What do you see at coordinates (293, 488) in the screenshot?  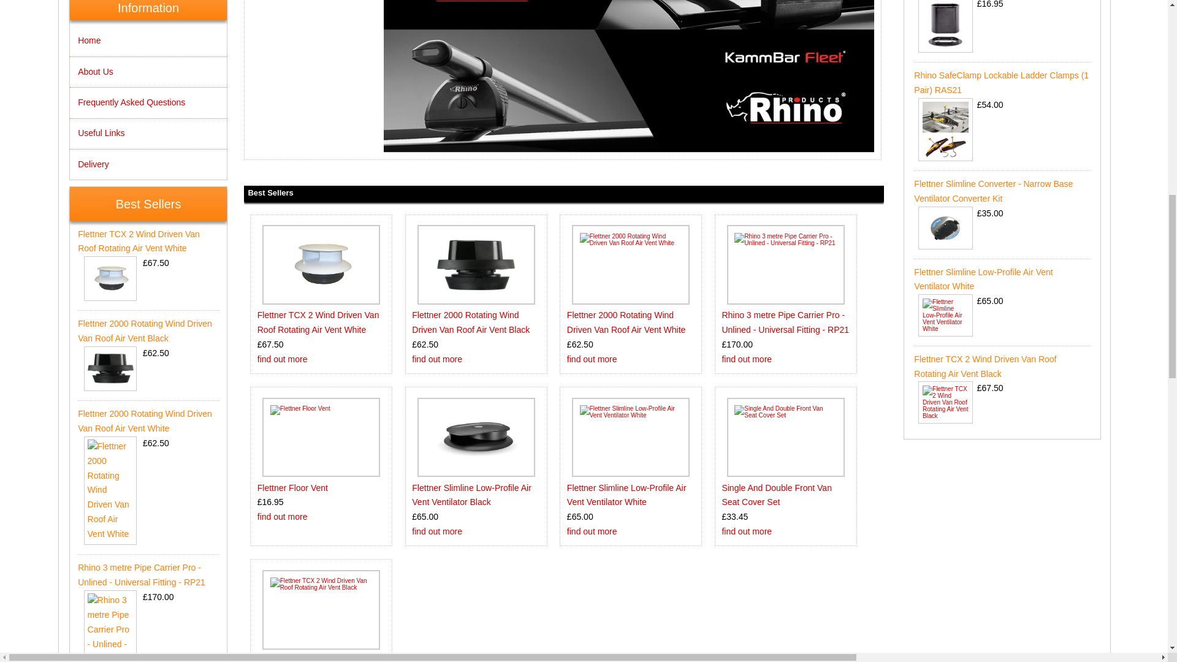 I see `Flettner Floor Vent` at bounding box center [293, 488].